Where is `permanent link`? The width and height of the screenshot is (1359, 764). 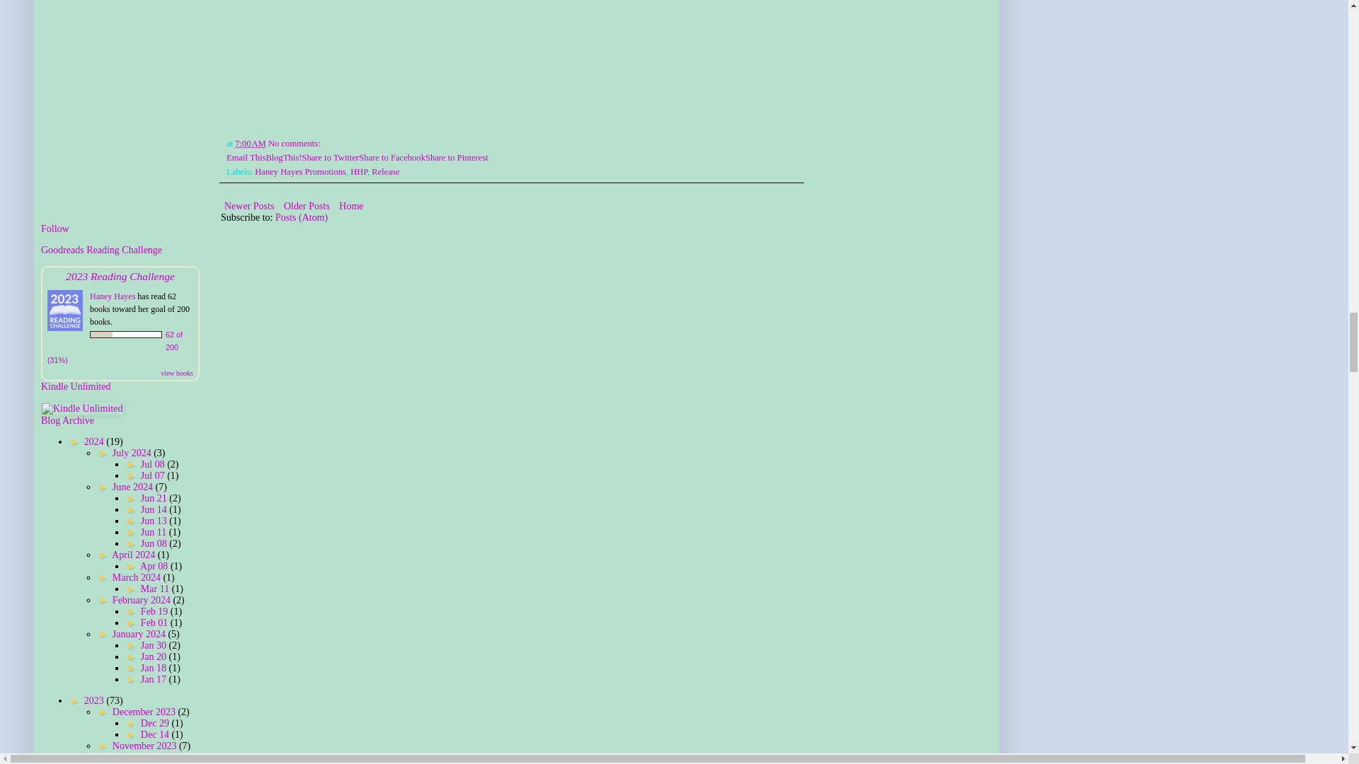 permanent link is located at coordinates (251, 143).